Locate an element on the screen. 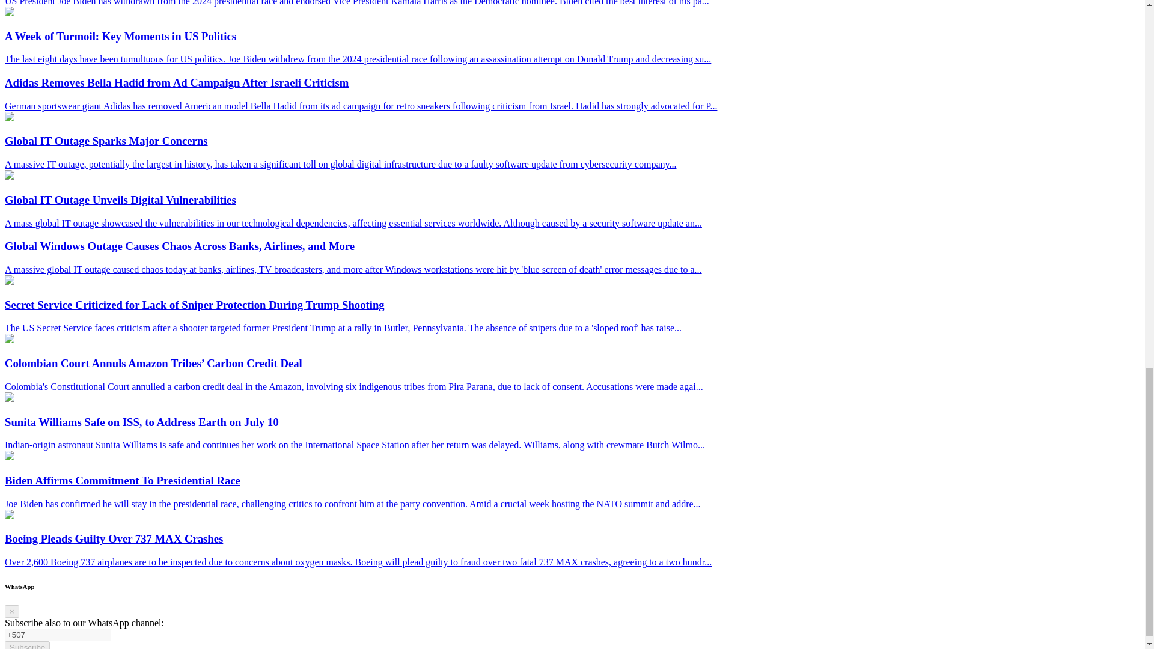 Image resolution: width=1154 pixels, height=649 pixels. A Week of Turmoil: Key Moments in US Politics is located at coordinates (9, 13).